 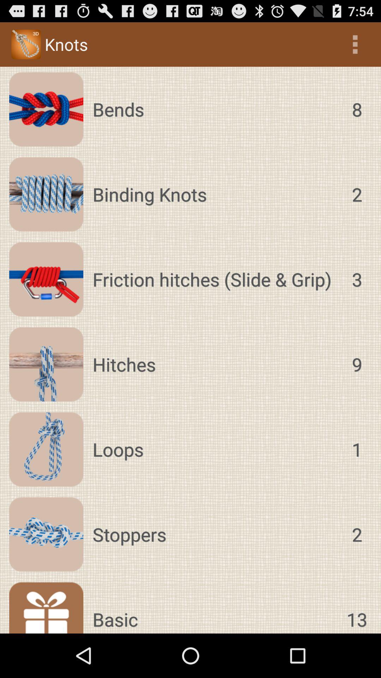 What do you see at coordinates (357, 449) in the screenshot?
I see `jump to 1 icon` at bounding box center [357, 449].